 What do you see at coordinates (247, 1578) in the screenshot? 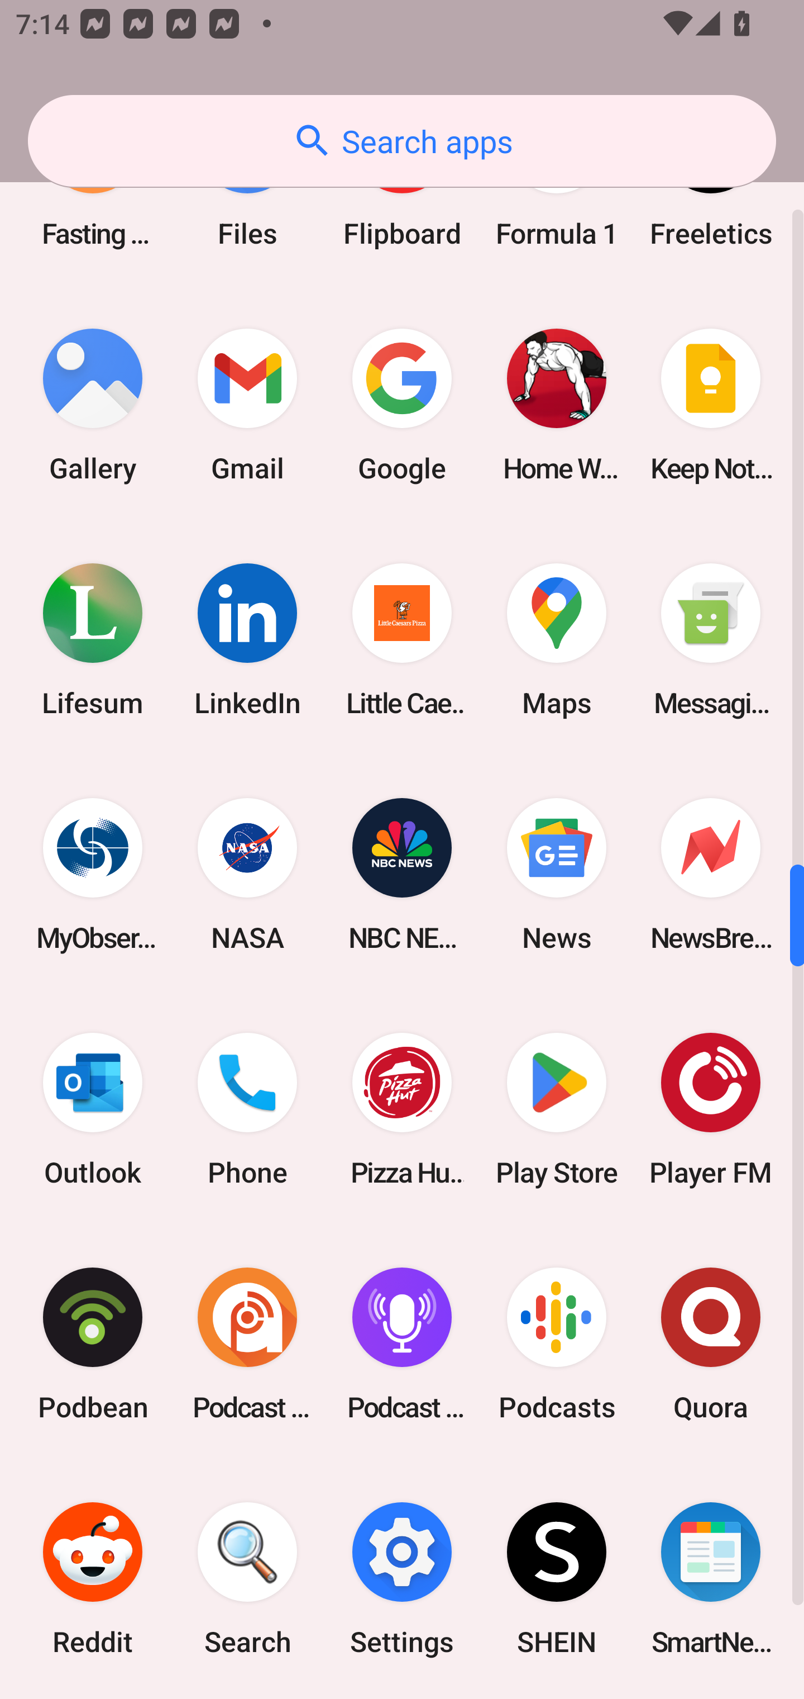
I see `Search` at bounding box center [247, 1578].